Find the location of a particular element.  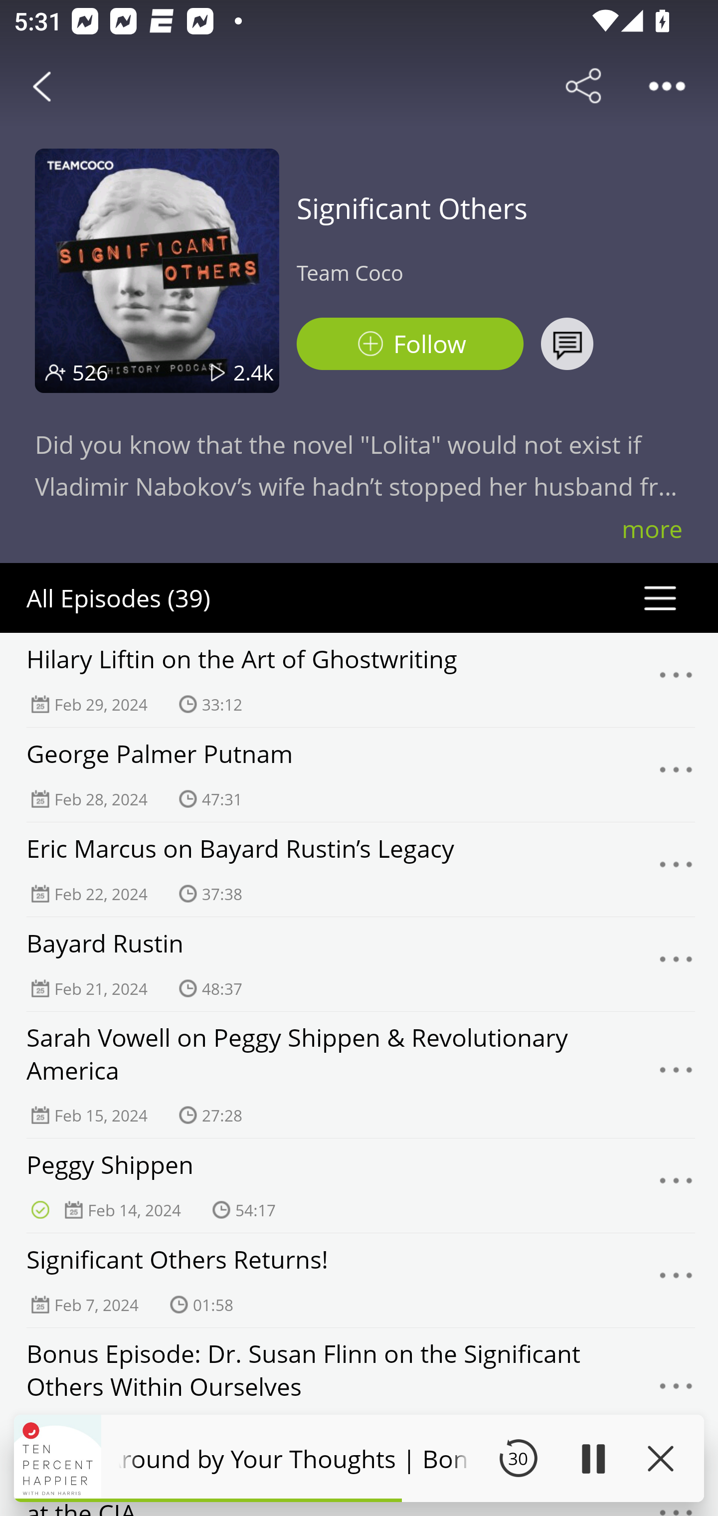

Peggy Shippen Feb 14, 2024 54:17 Menu is located at coordinates (359, 1185).